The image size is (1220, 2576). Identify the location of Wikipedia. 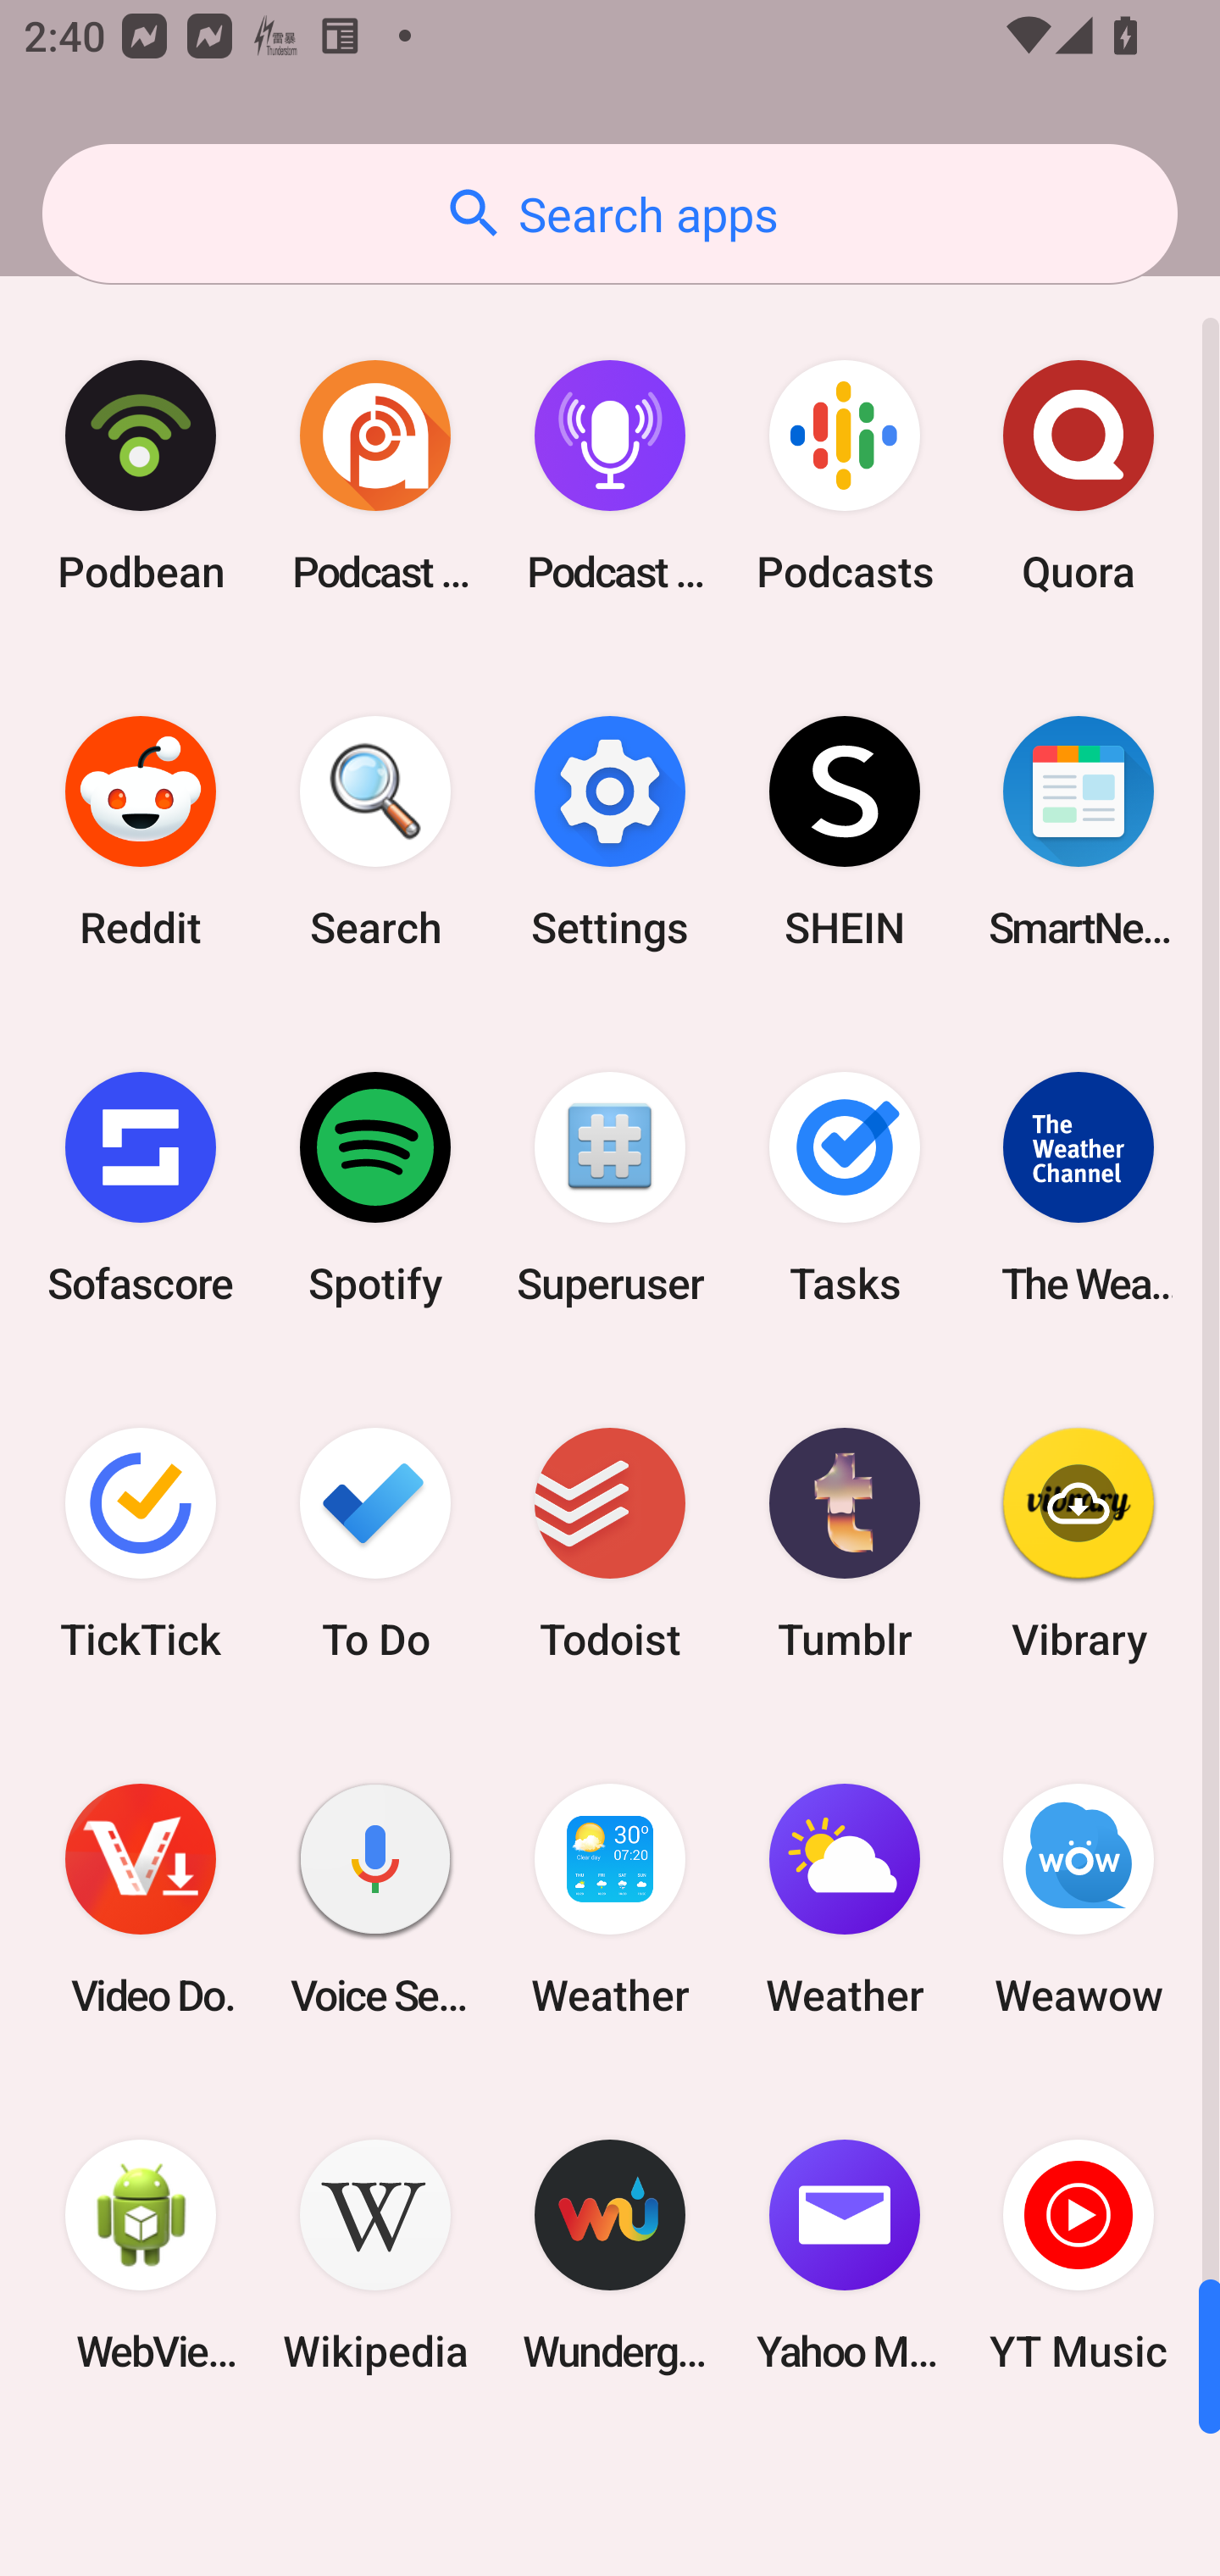
(375, 2256).